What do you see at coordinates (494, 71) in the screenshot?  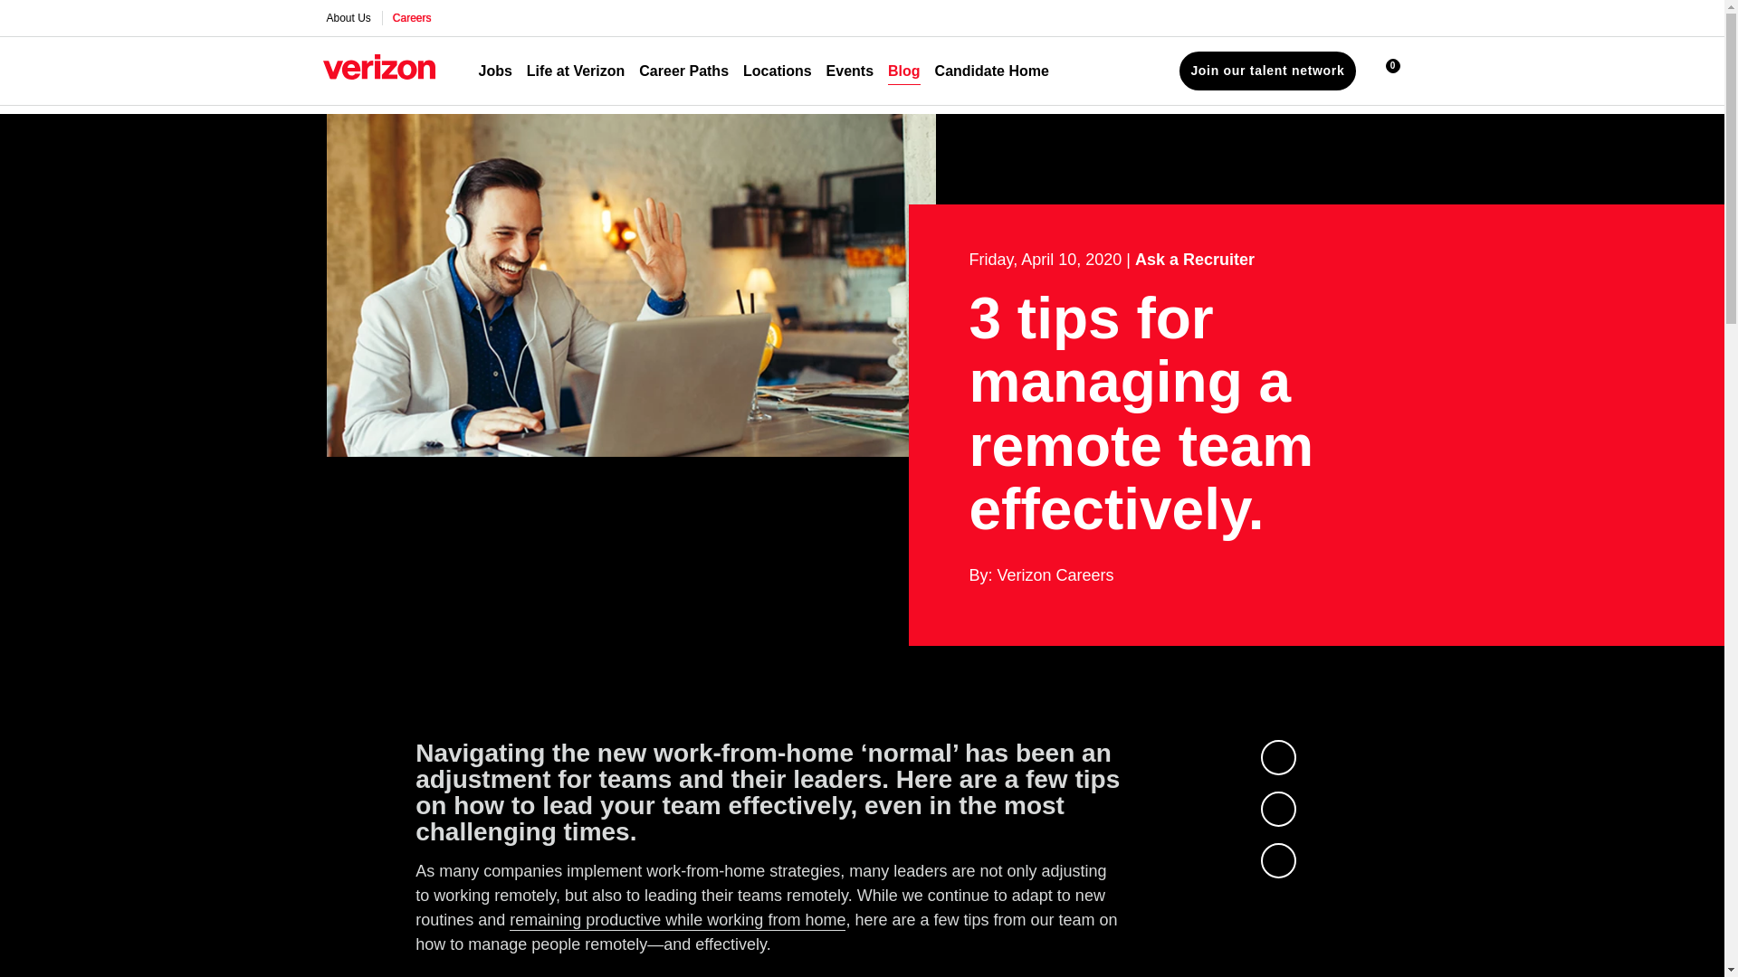 I see `Jobs` at bounding box center [494, 71].